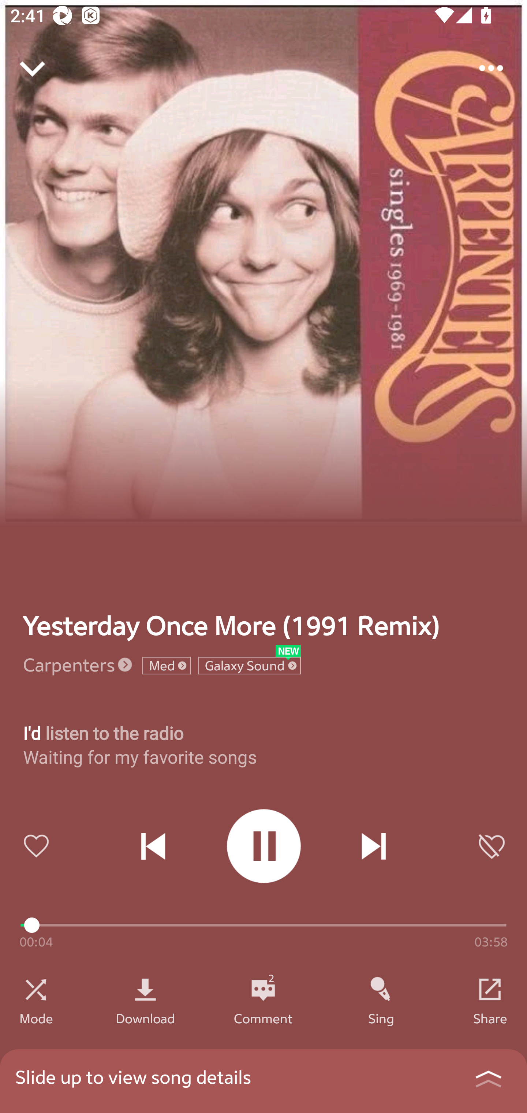 The image size is (527, 1113). What do you see at coordinates (263, 1081) in the screenshot?
I see `Slide up to view song details` at bounding box center [263, 1081].